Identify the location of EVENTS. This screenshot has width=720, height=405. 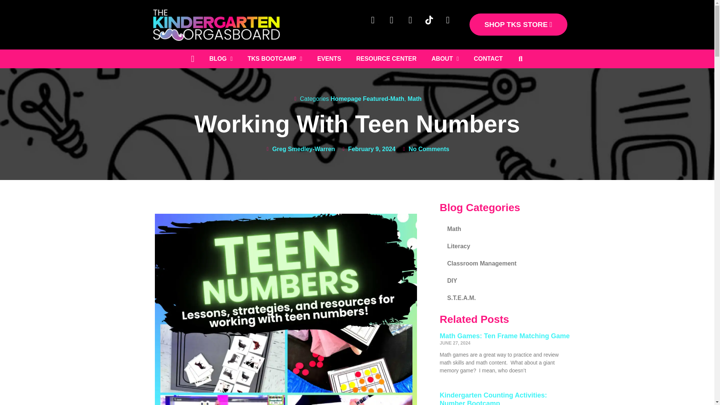
(329, 58).